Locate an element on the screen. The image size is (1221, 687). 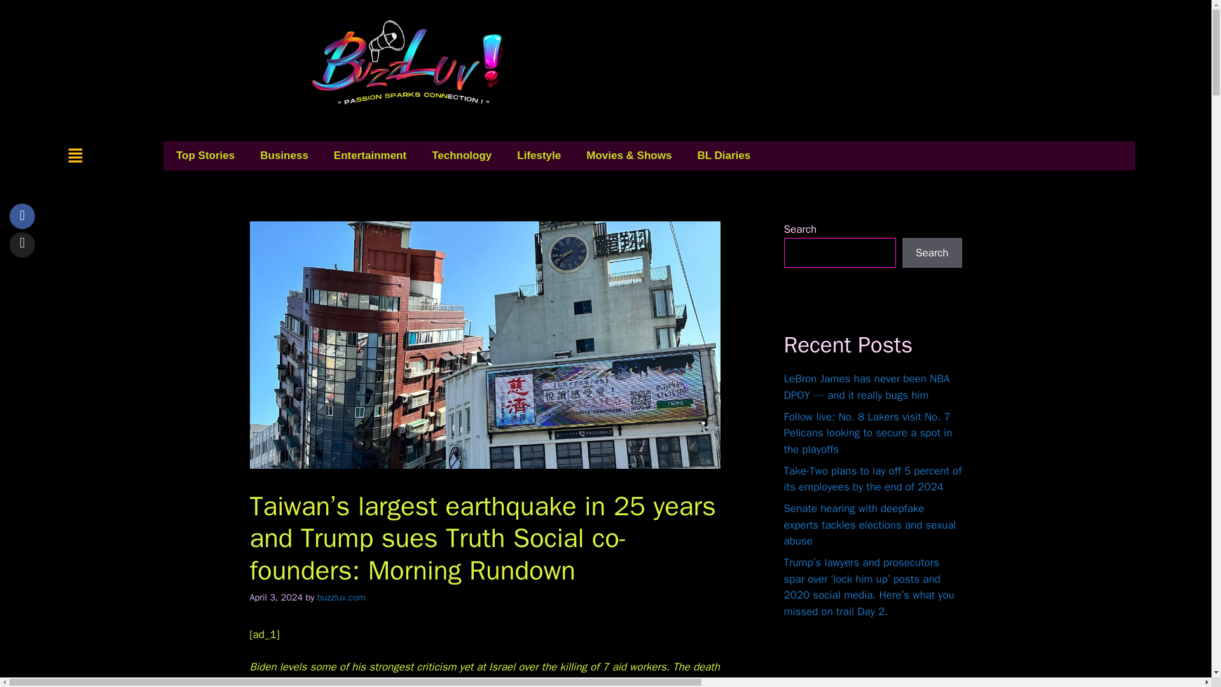
Entertainment is located at coordinates (369, 155).